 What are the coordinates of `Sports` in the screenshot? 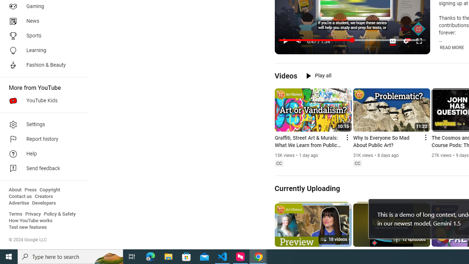 It's located at (42, 36).